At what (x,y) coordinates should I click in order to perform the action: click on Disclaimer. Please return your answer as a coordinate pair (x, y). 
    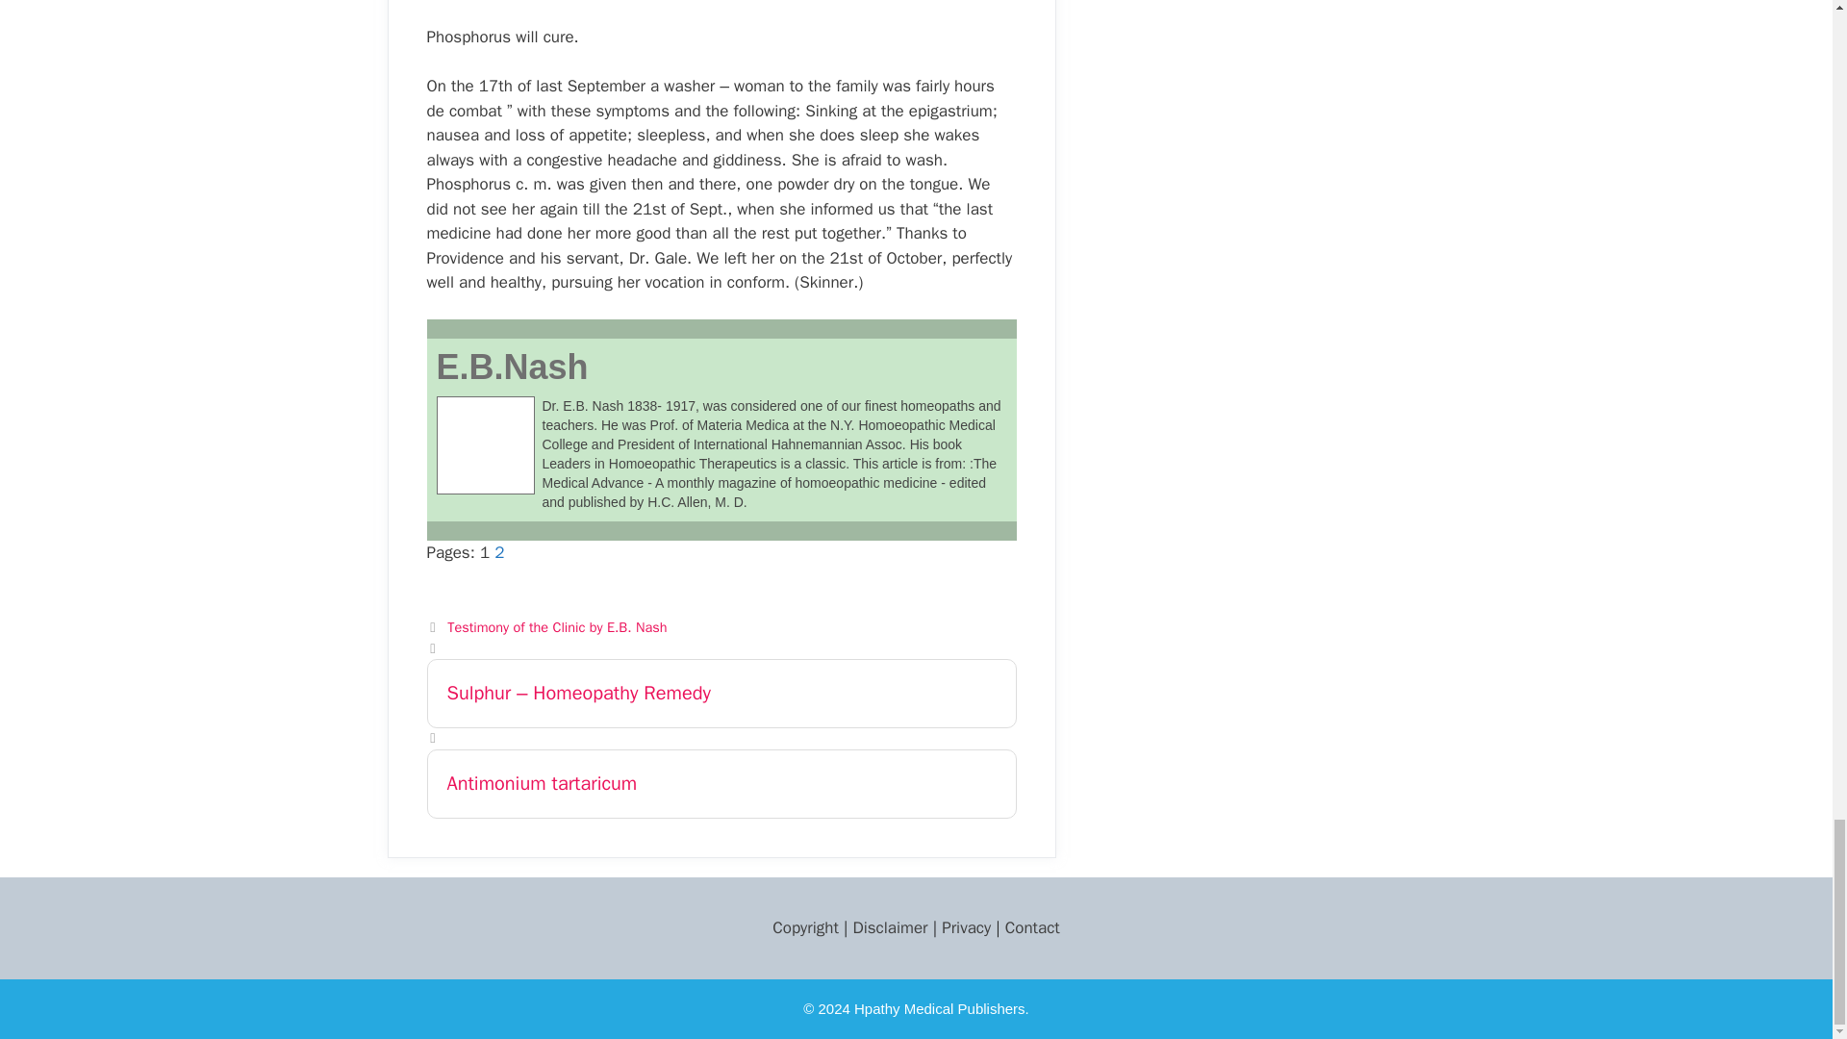
    Looking at the image, I should click on (889, 927).